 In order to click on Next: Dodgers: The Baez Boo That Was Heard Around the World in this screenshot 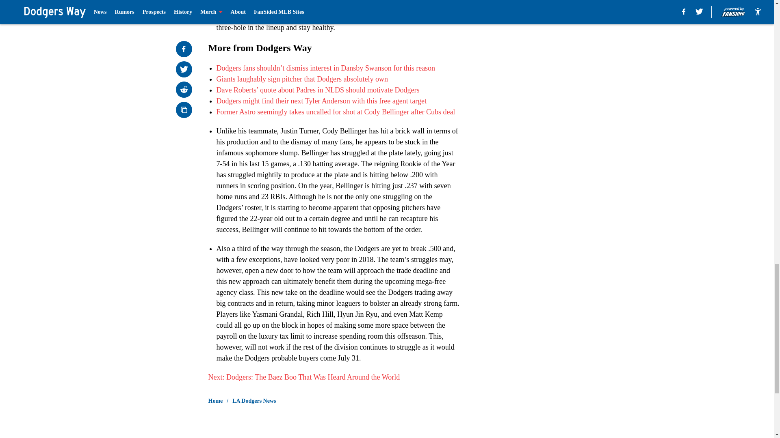, I will do `click(304, 377)`.